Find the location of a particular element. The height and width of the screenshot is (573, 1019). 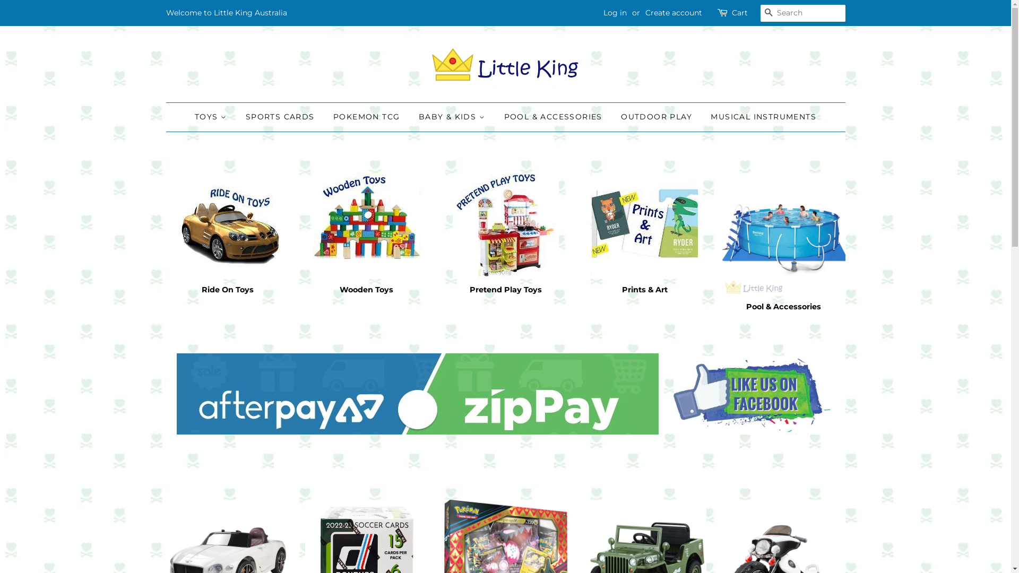

BABY & KIDS is located at coordinates (452, 117).